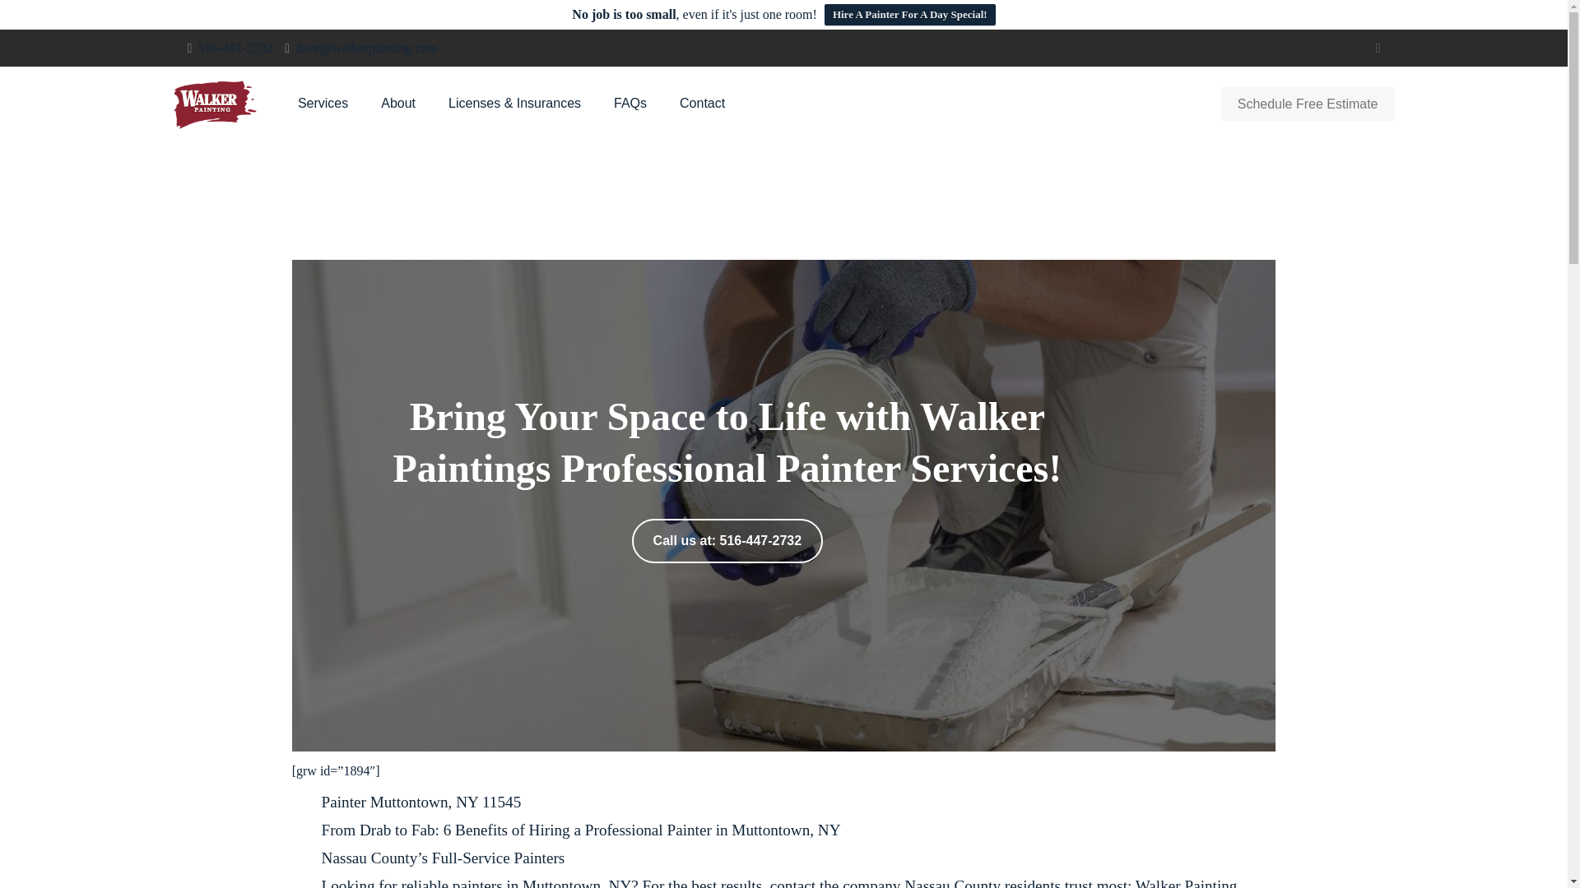  Describe the element at coordinates (235, 48) in the screenshot. I see `516-447-2732` at that location.